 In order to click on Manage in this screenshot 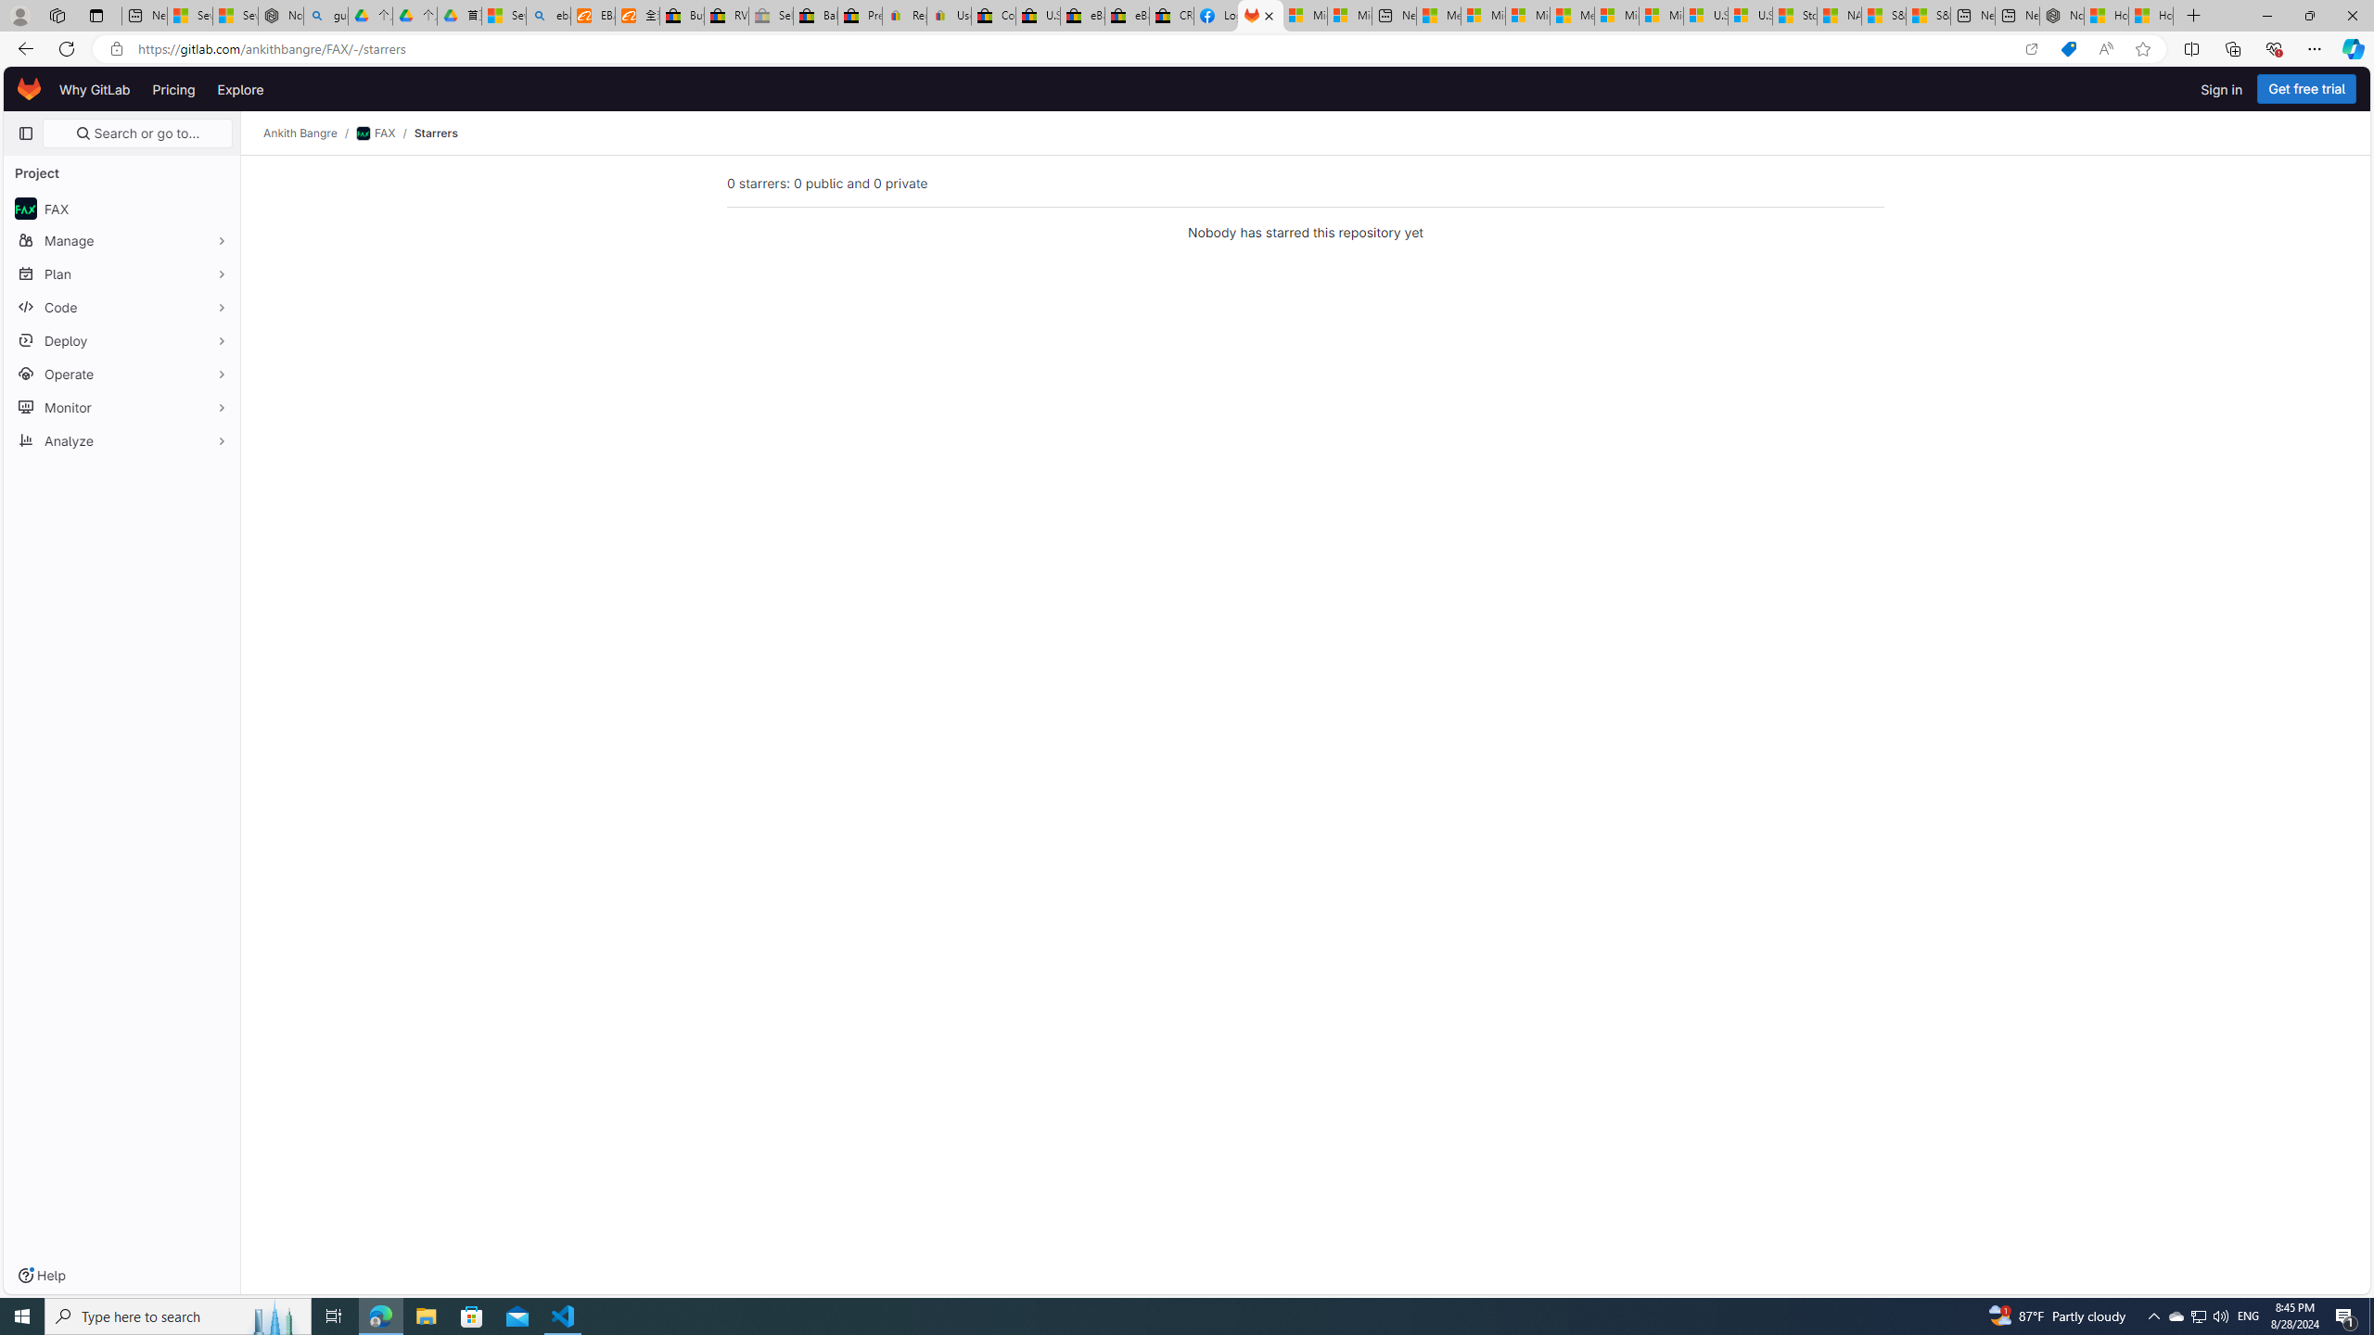, I will do `click(122, 240)`.